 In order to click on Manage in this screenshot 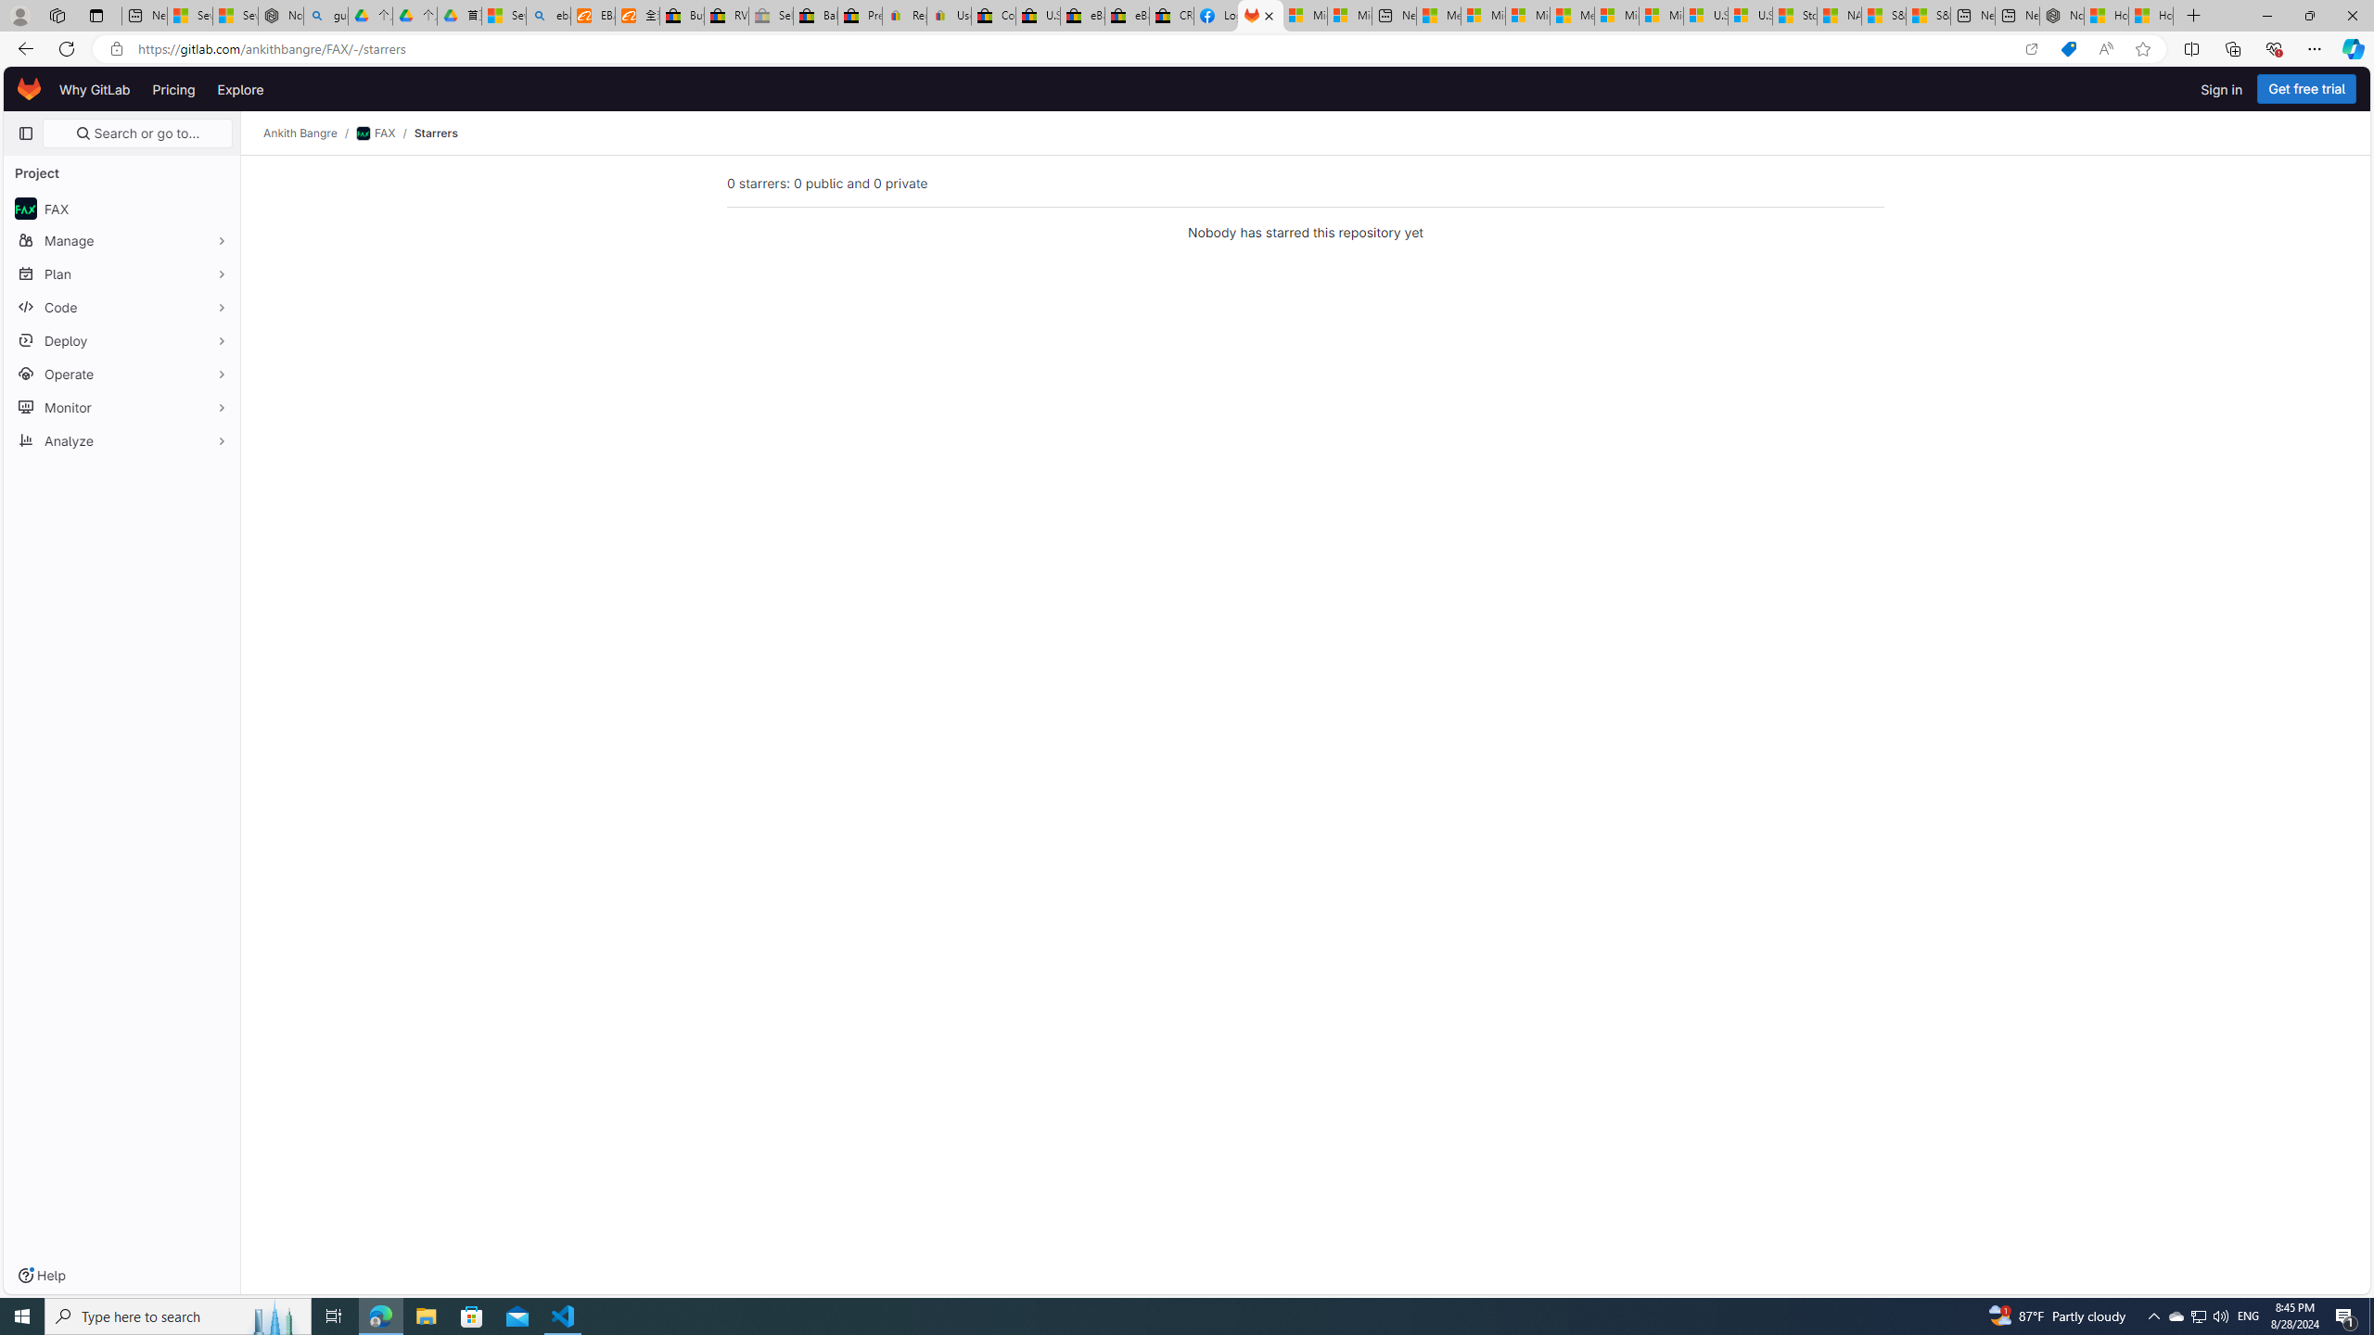, I will do `click(122, 240)`.